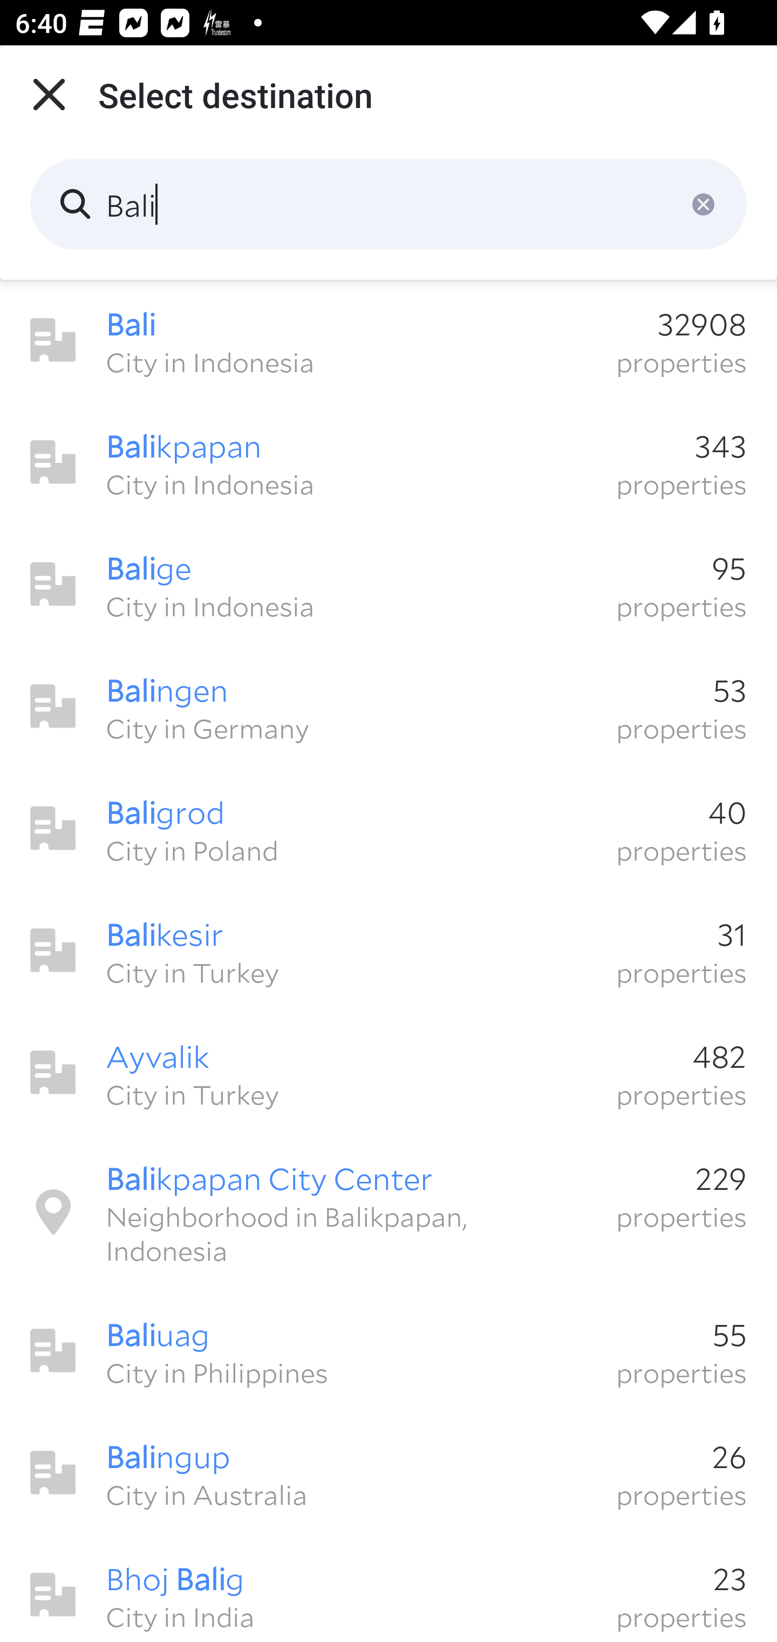 Image resolution: width=777 pixels, height=1642 pixels. What do you see at coordinates (388, 1589) in the screenshot?
I see `Bhoj Balig 23 City in India properties` at bounding box center [388, 1589].